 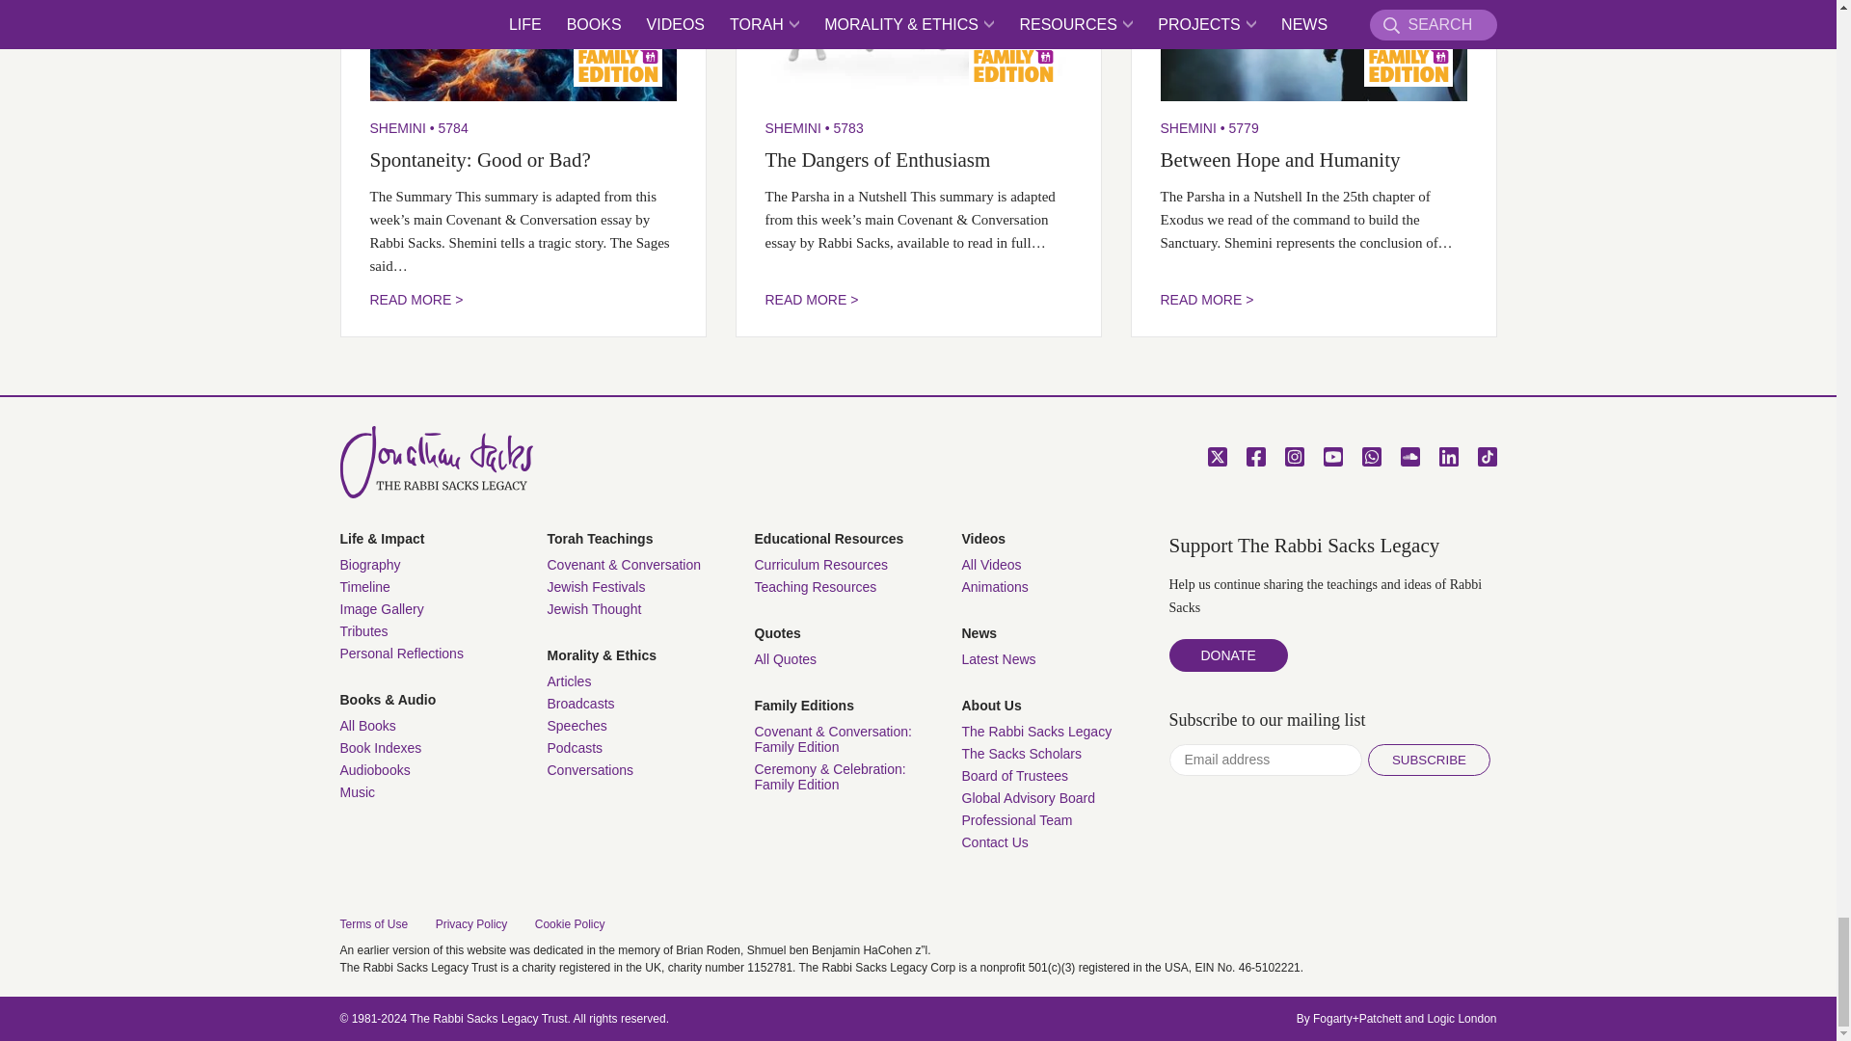 What do you see at coordinates (1332, 457) in the screenshot?
I see `YouTube` at bounding box center [1332, 457].